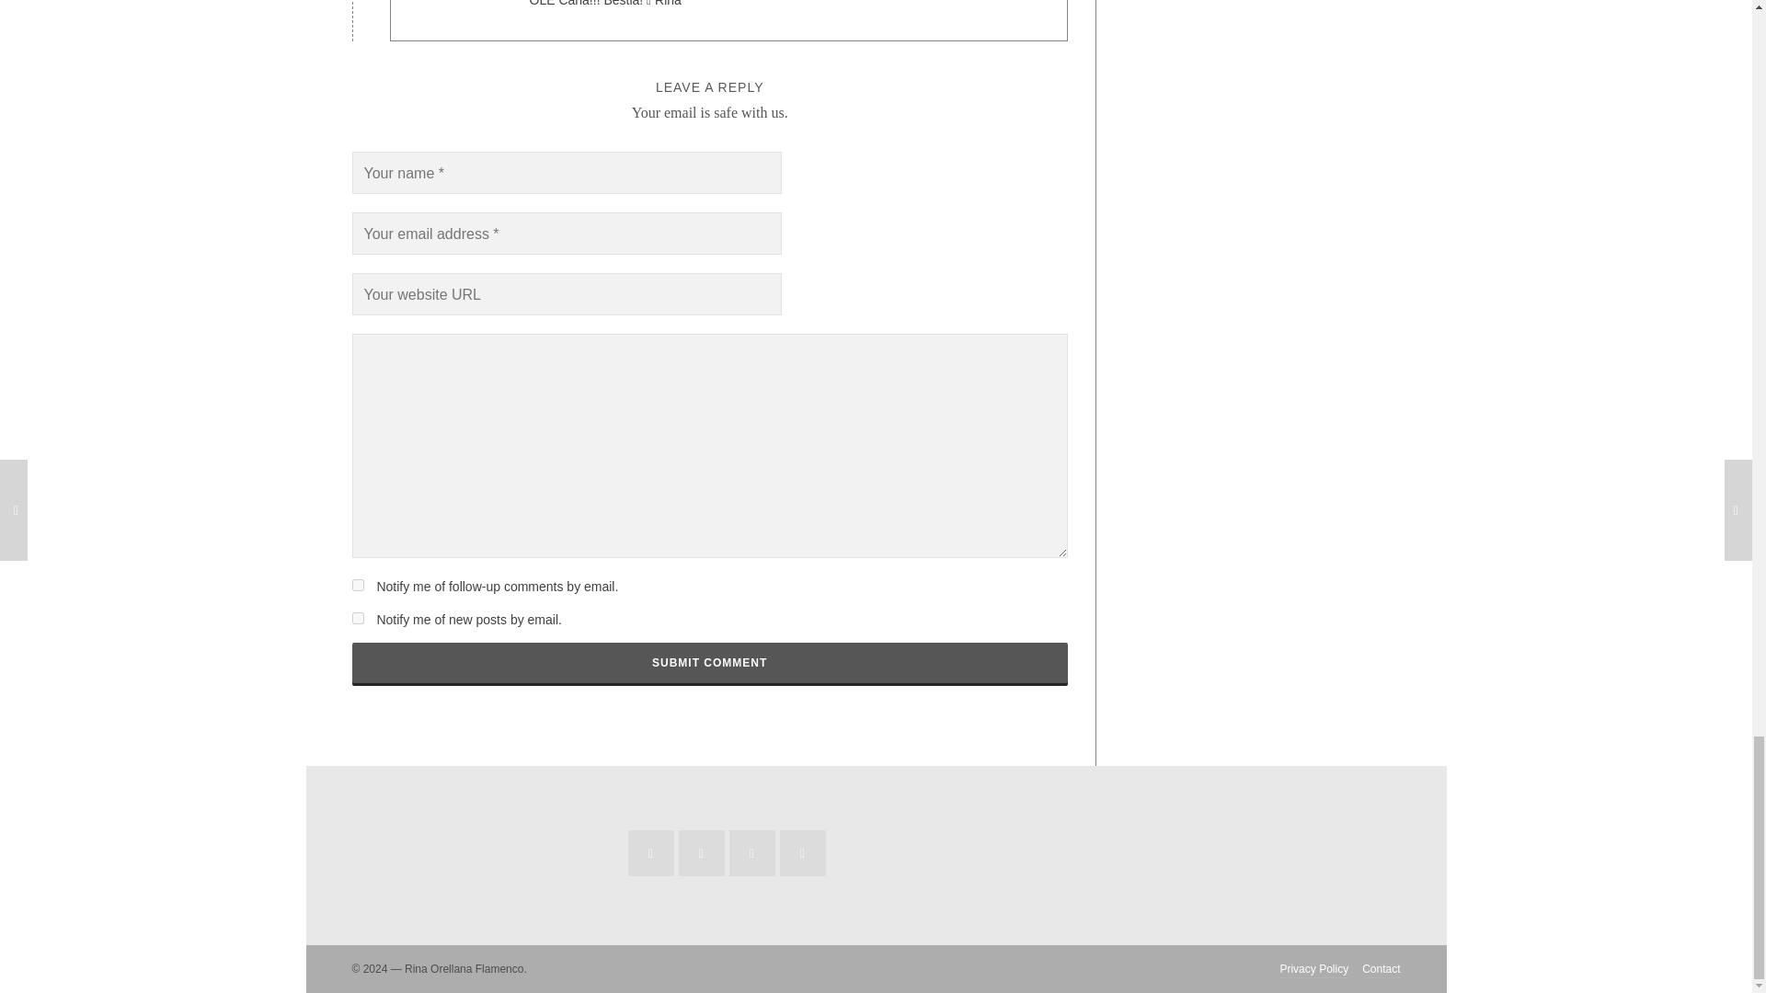 This screenshot has height=993, width=1766. What do you see at coordinates (708, 662) in the screenshot?
I see `Submit Comment` at bounding box center [708, 662].